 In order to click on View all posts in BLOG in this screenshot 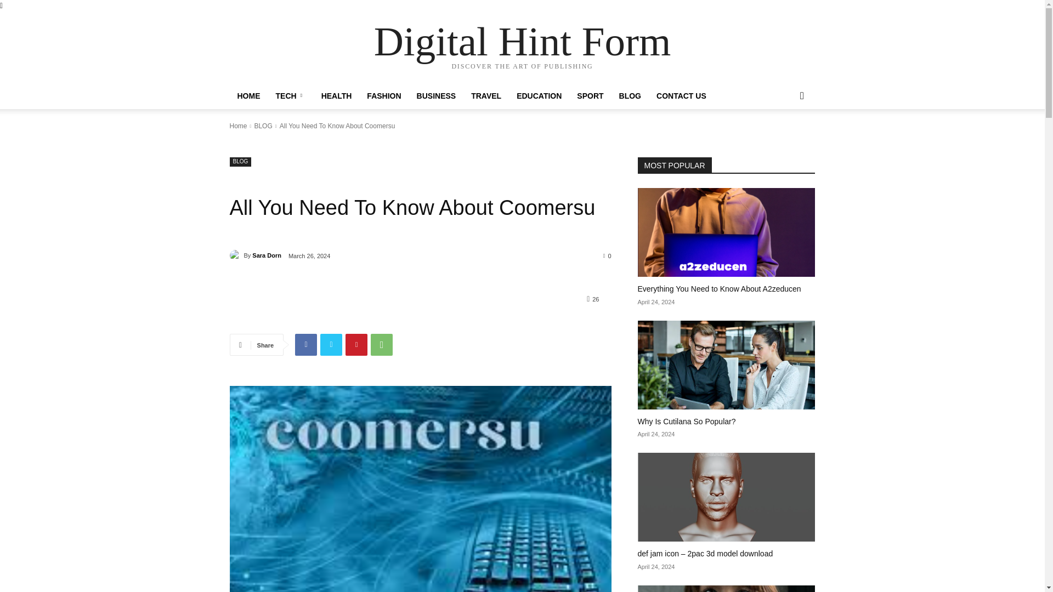, I will do `click(262, 126)`.